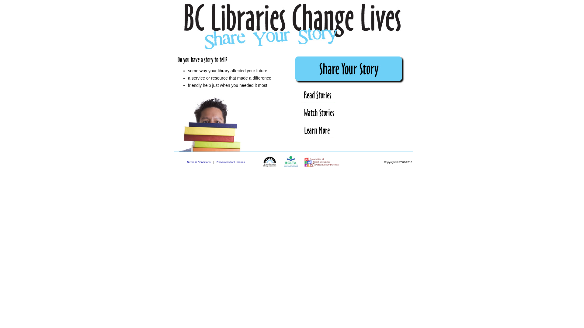 This screenshot has width=584, height=328. I want to click on Terms & Conditions, so click(199, 162).